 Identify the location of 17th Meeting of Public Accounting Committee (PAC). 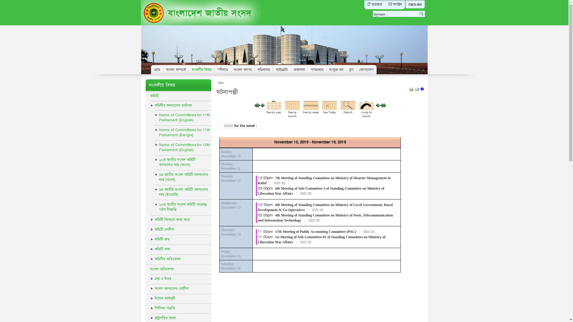
(316, 231).